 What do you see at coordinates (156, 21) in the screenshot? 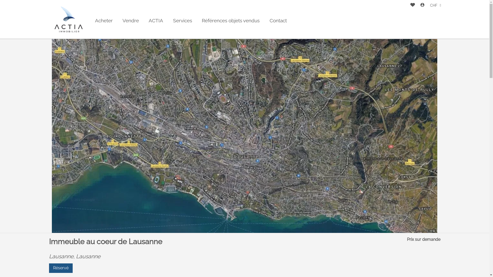
I see `ACTIA` at bounding box center [156, 21].